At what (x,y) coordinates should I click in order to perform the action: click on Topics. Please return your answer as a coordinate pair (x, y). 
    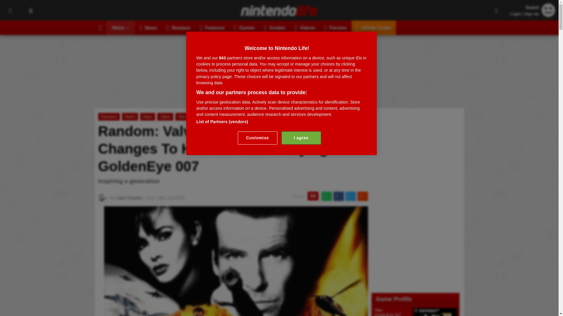
    Looking at the image, I should click on (10, 10).